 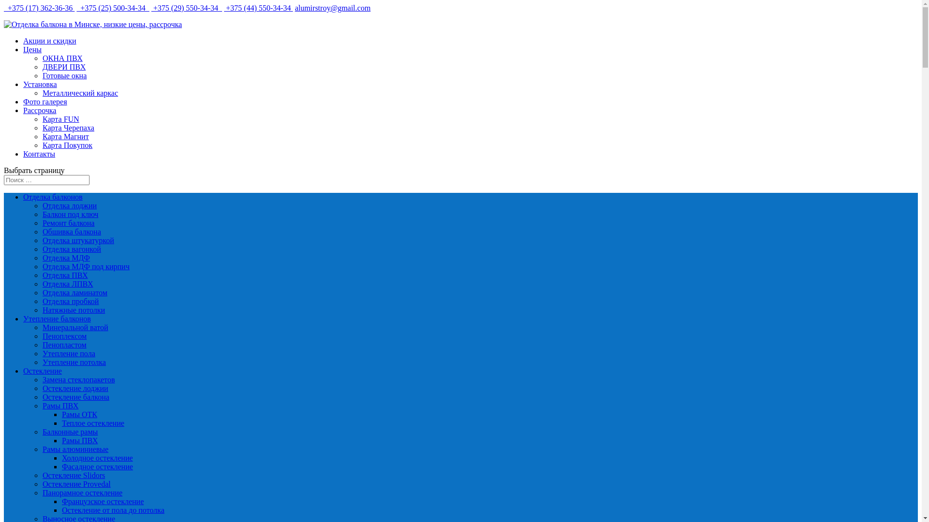 I want to click on alumirstroy@gmail.com, so click(x=332, y=8).